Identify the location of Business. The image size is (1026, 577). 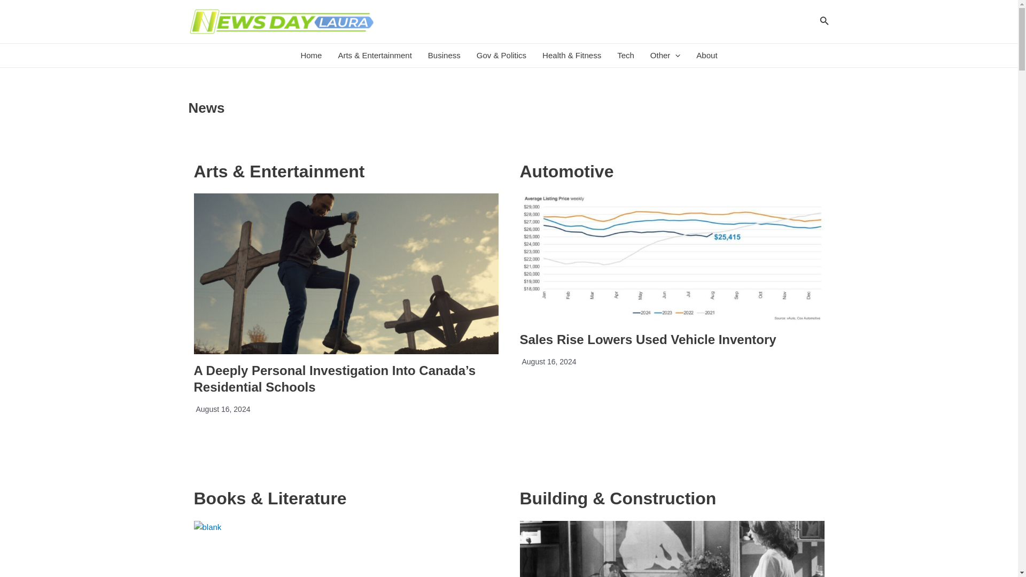
(444, 56).